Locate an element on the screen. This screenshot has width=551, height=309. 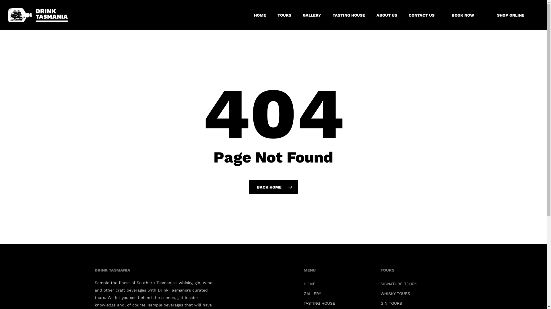
WHISKY TOURS is located at coordinates (416, 294).